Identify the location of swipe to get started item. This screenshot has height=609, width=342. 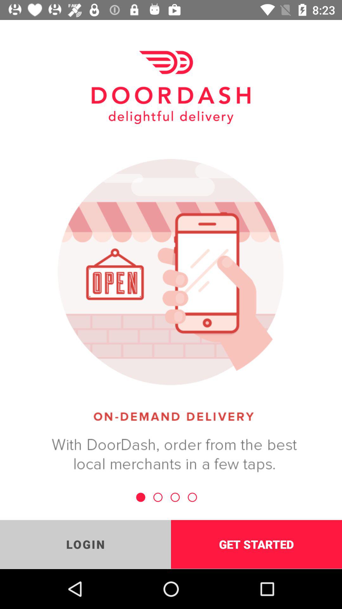
(256, 544).